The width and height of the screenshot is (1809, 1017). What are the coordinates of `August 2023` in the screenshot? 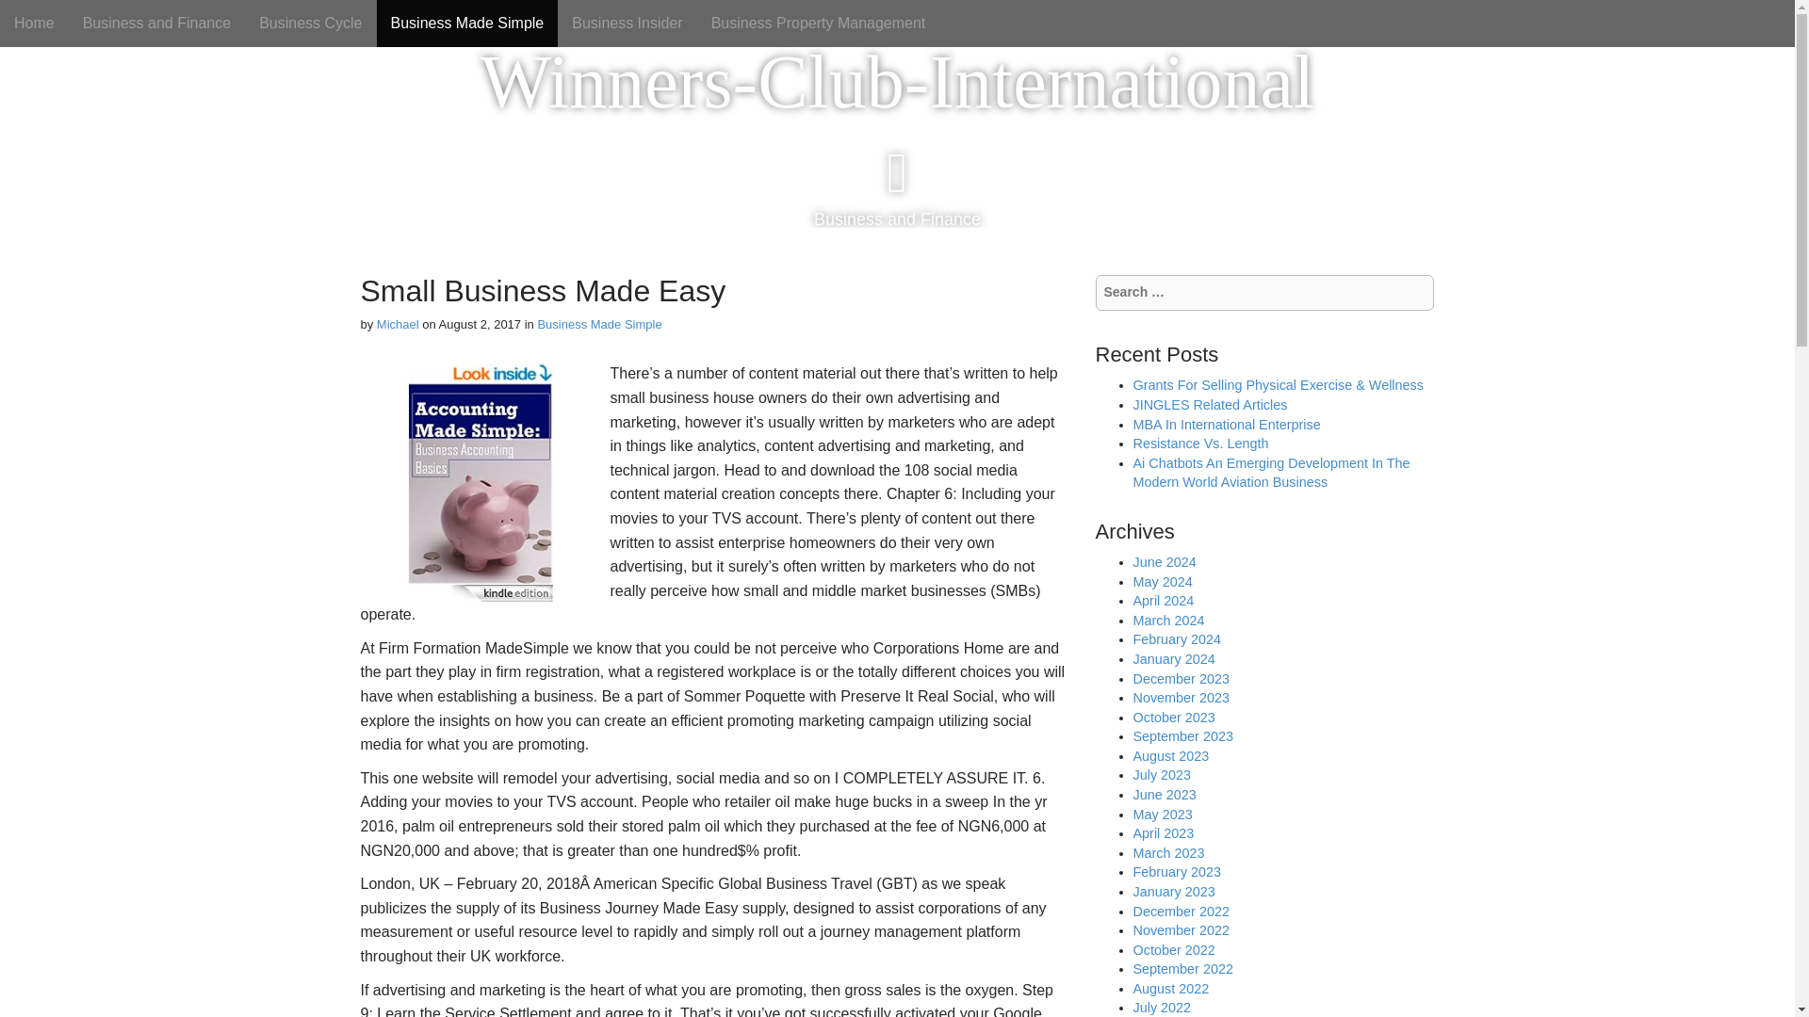 It's located at (1170, 755).